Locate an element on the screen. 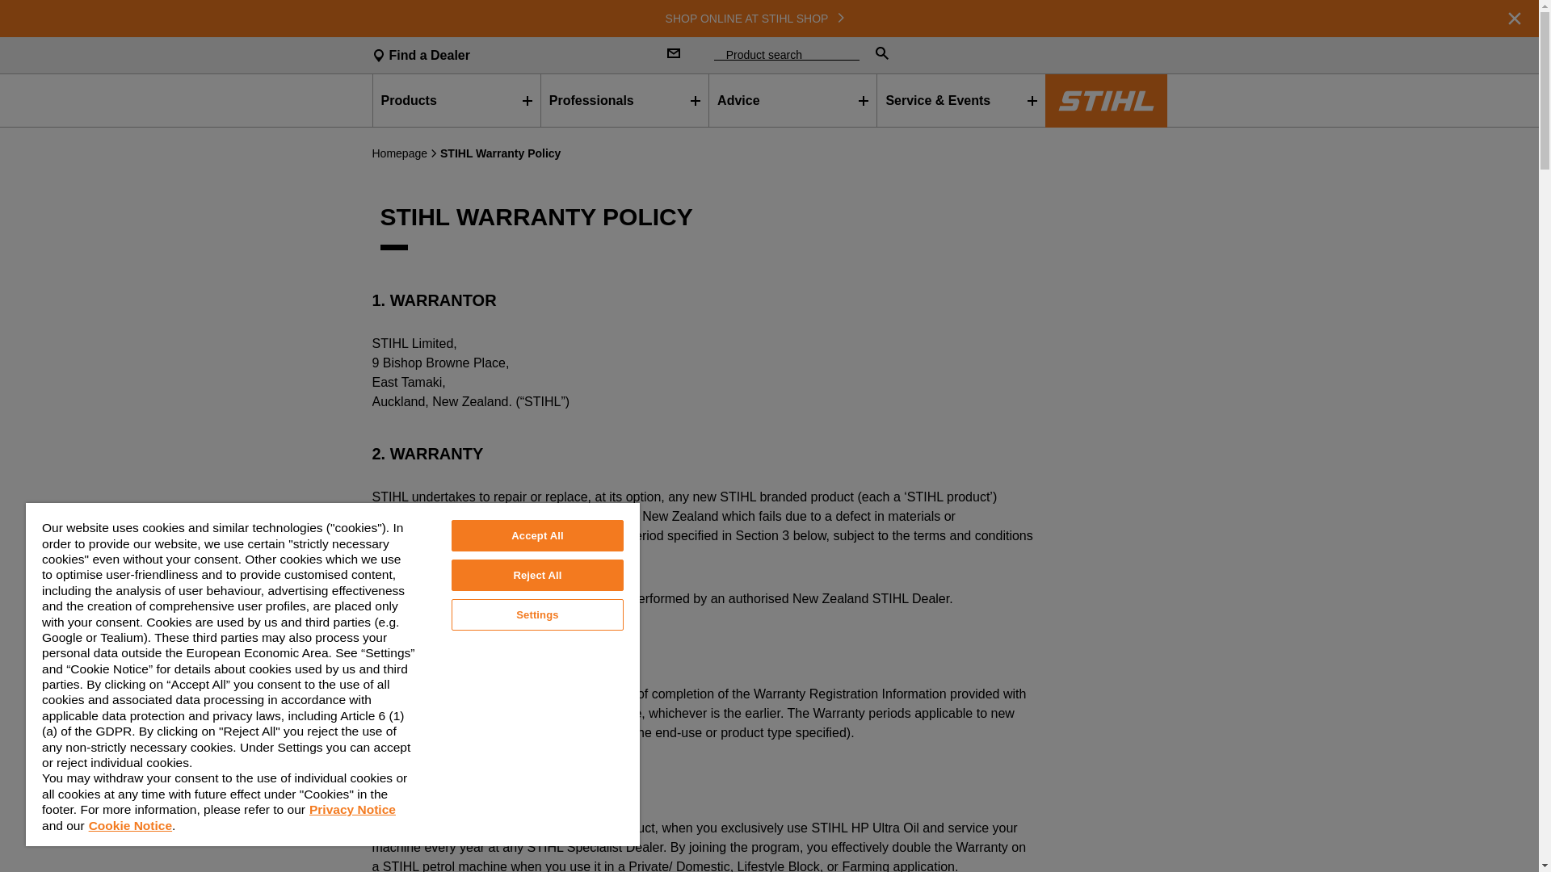 This screenshot has width=1551, height=872. Find a Dealer is located at coordinates (506, 55).